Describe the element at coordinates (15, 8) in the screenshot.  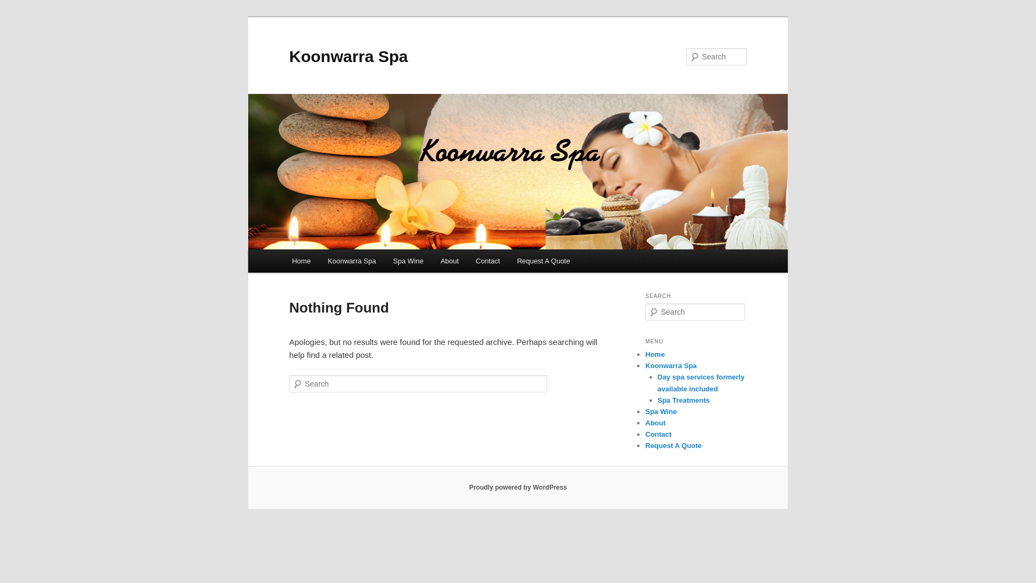
I see `Search` at that location.